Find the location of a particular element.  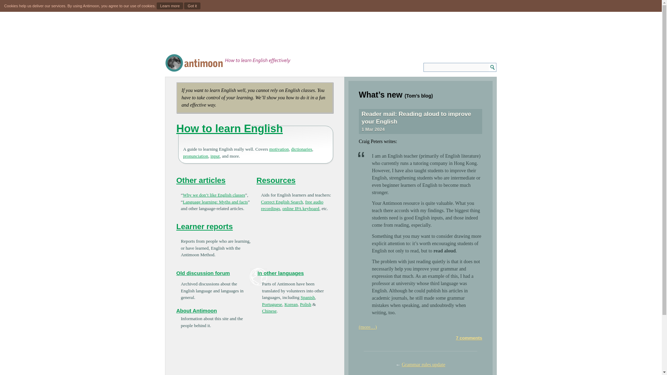

Got it is located at coordinates (192, 6).